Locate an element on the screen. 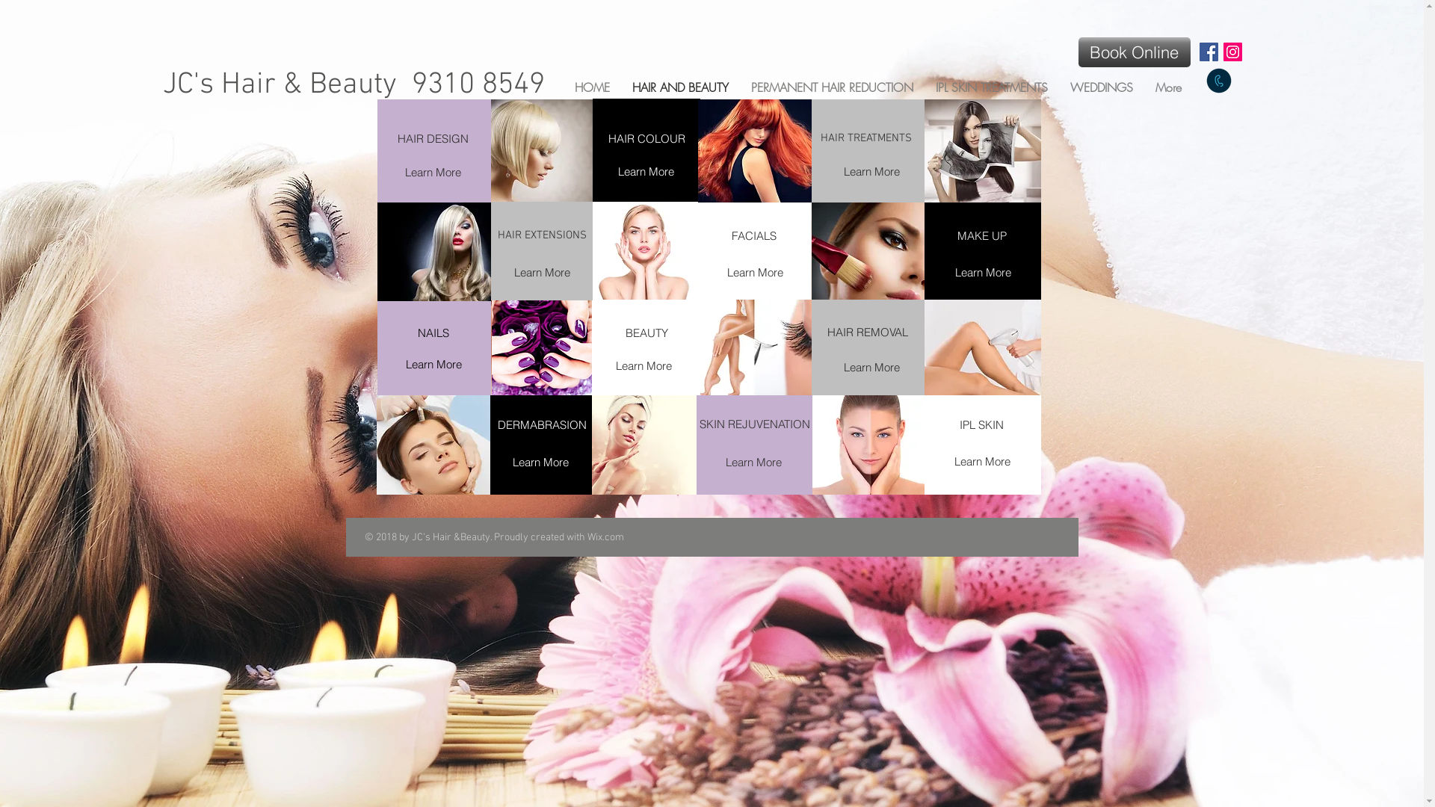 The height and width of the screenshot is (807, 1435). Learn More is located at coordinates (541, 462).